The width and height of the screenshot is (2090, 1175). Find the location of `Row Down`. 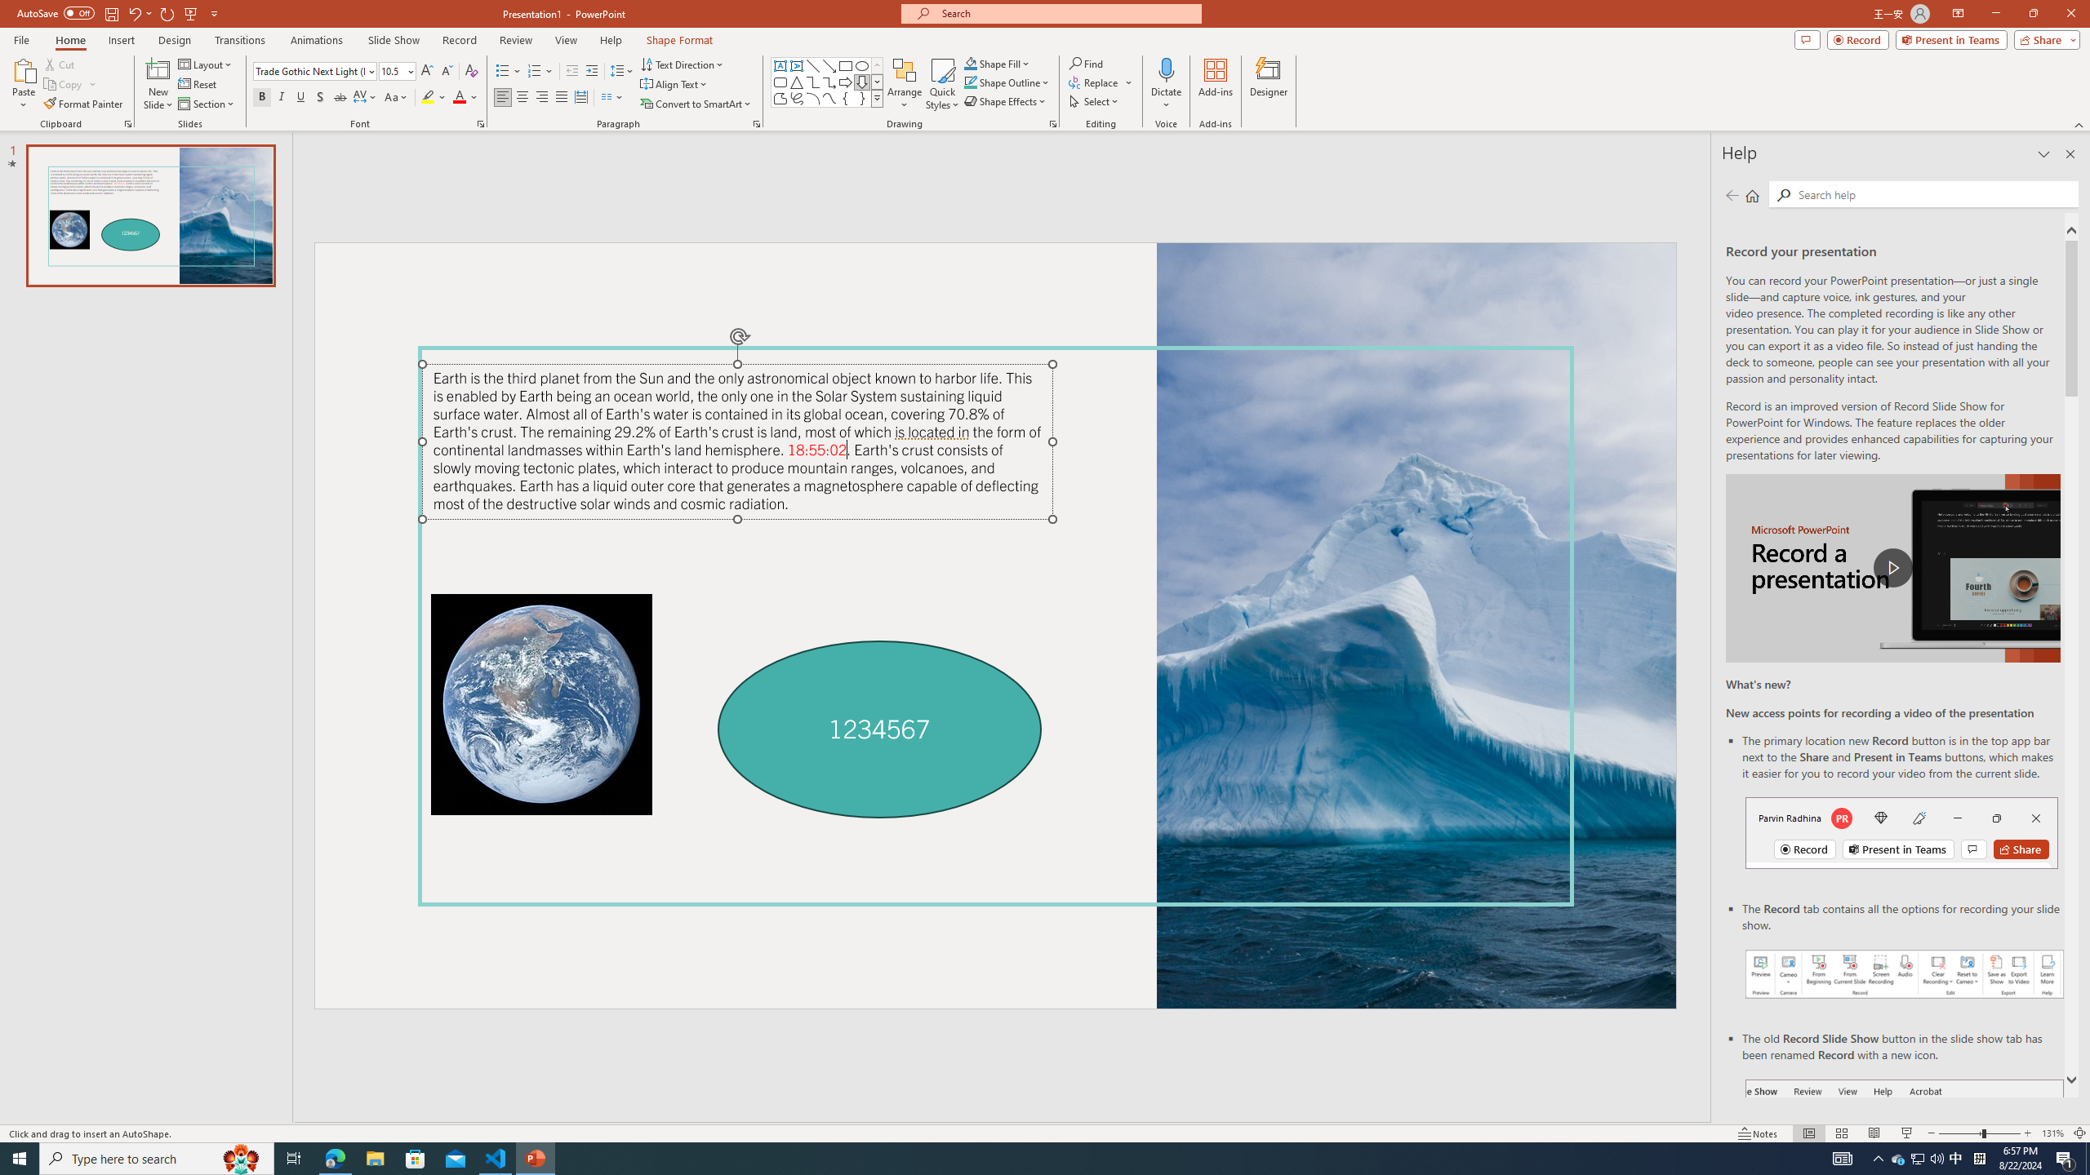

Row Down is located at coordinates (877, 82).